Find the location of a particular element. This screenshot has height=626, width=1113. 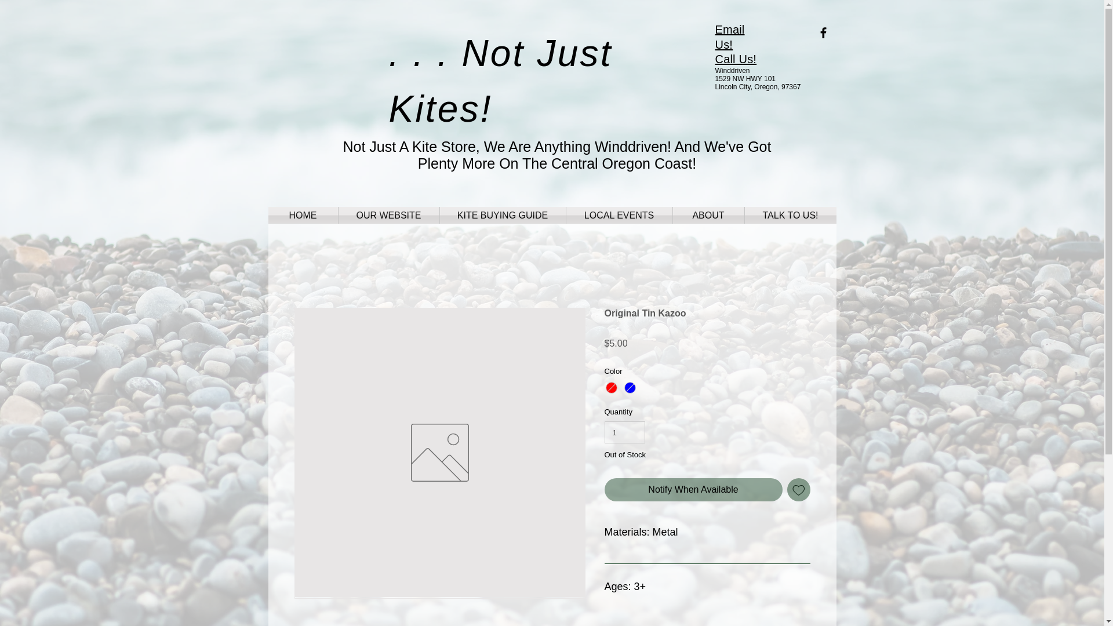

Call Us! is located at coordinates (736, 59).